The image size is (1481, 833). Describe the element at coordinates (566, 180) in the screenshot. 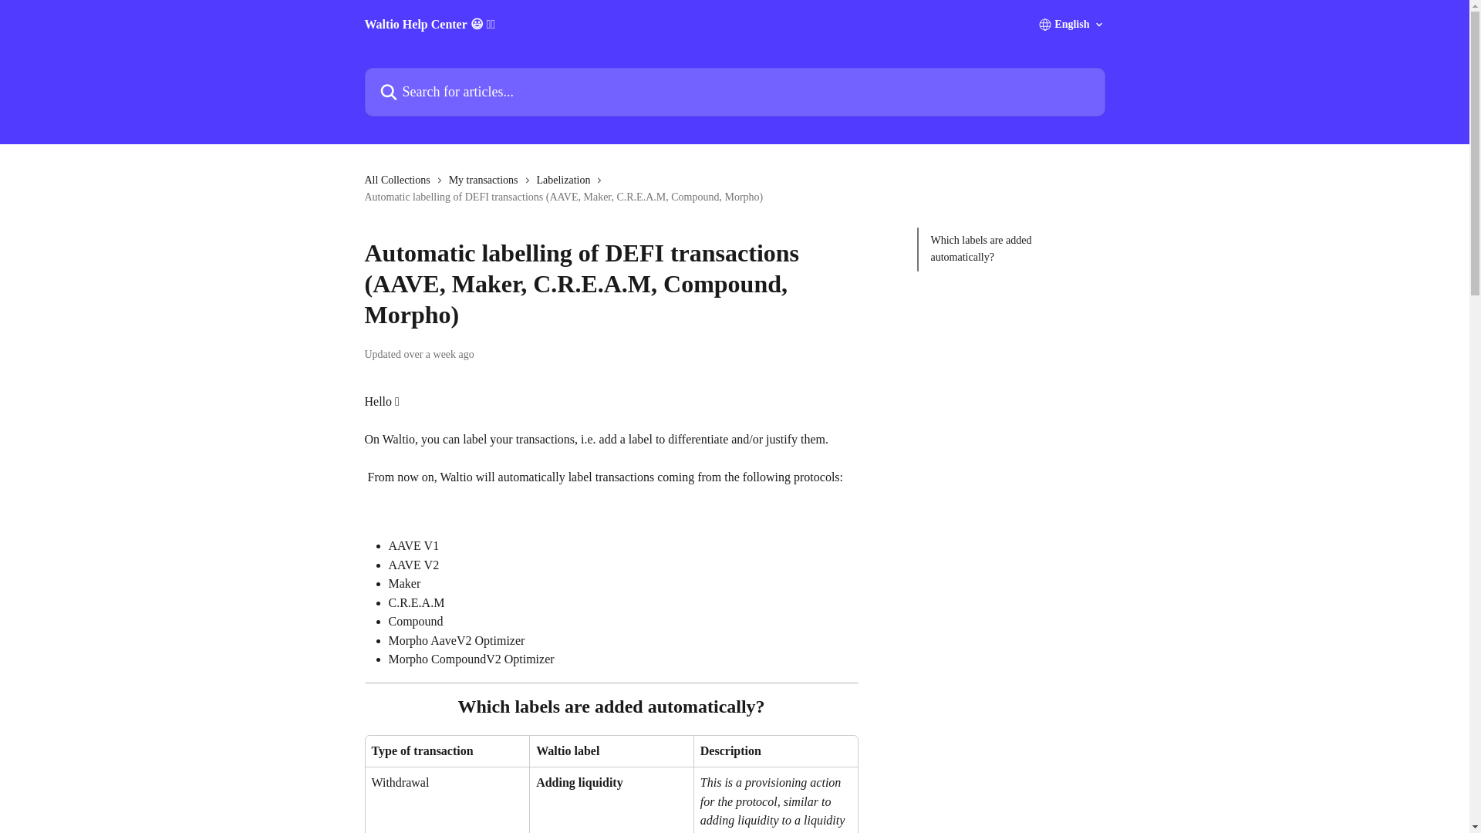

I see `Labelization` at that location.